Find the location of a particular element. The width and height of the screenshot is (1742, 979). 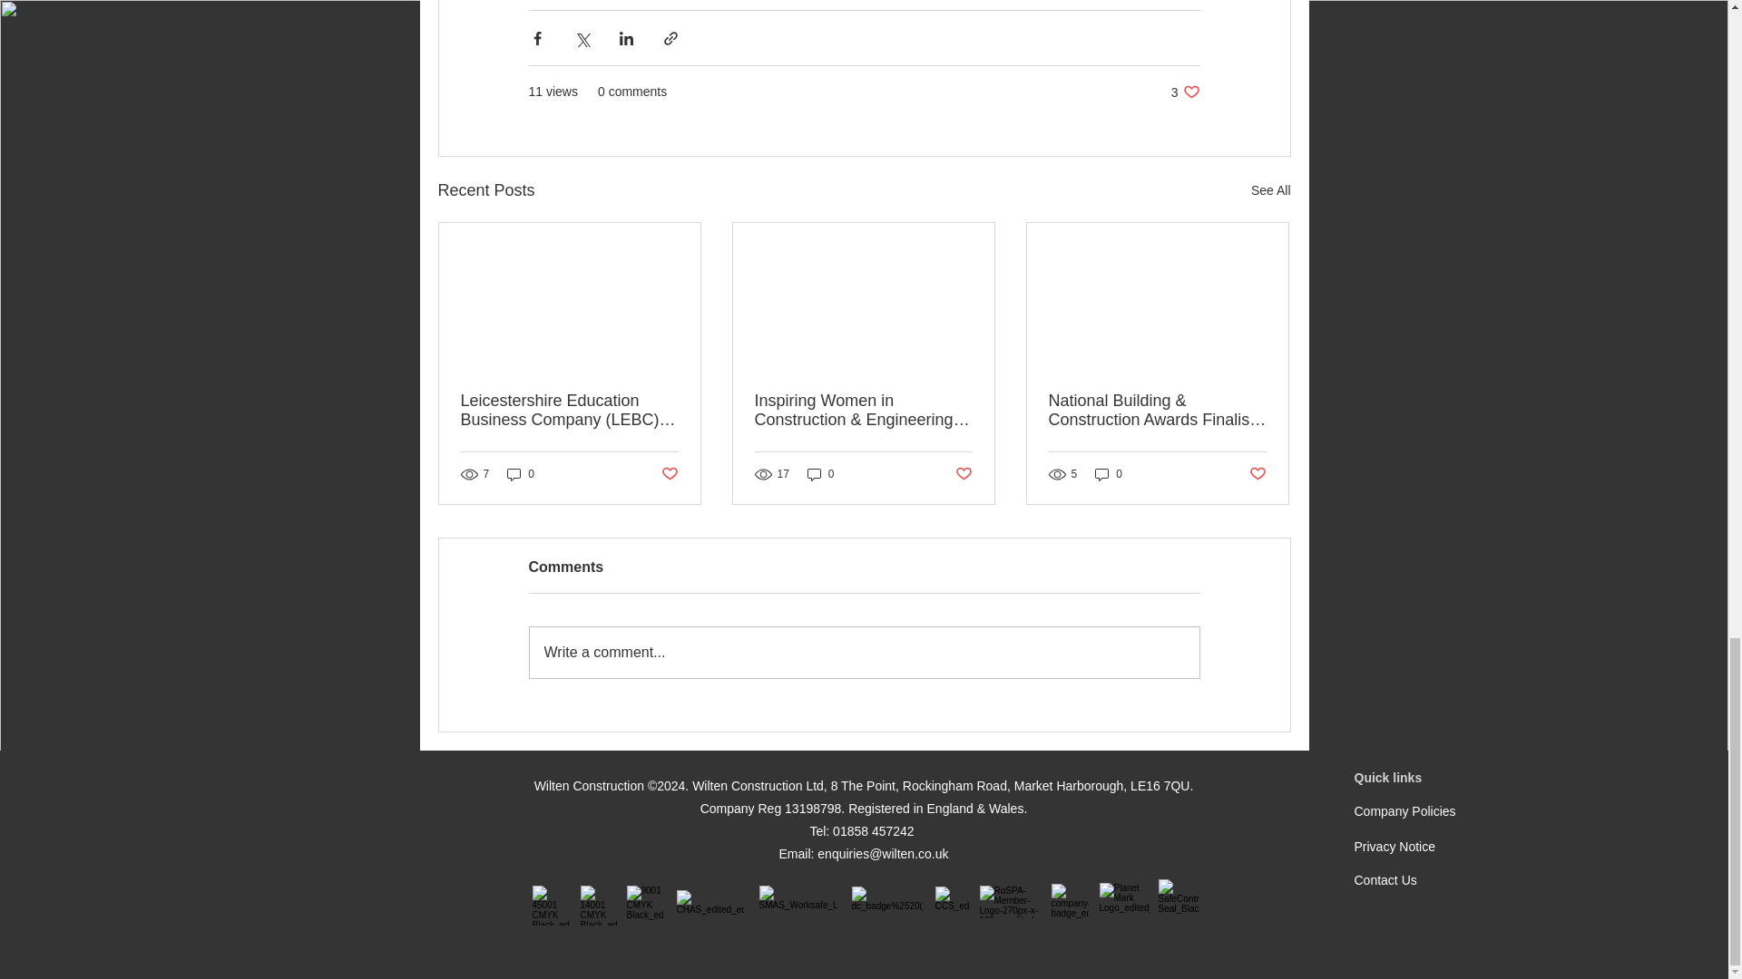

Post not marked as liked is located at coordinates (1185, 92).